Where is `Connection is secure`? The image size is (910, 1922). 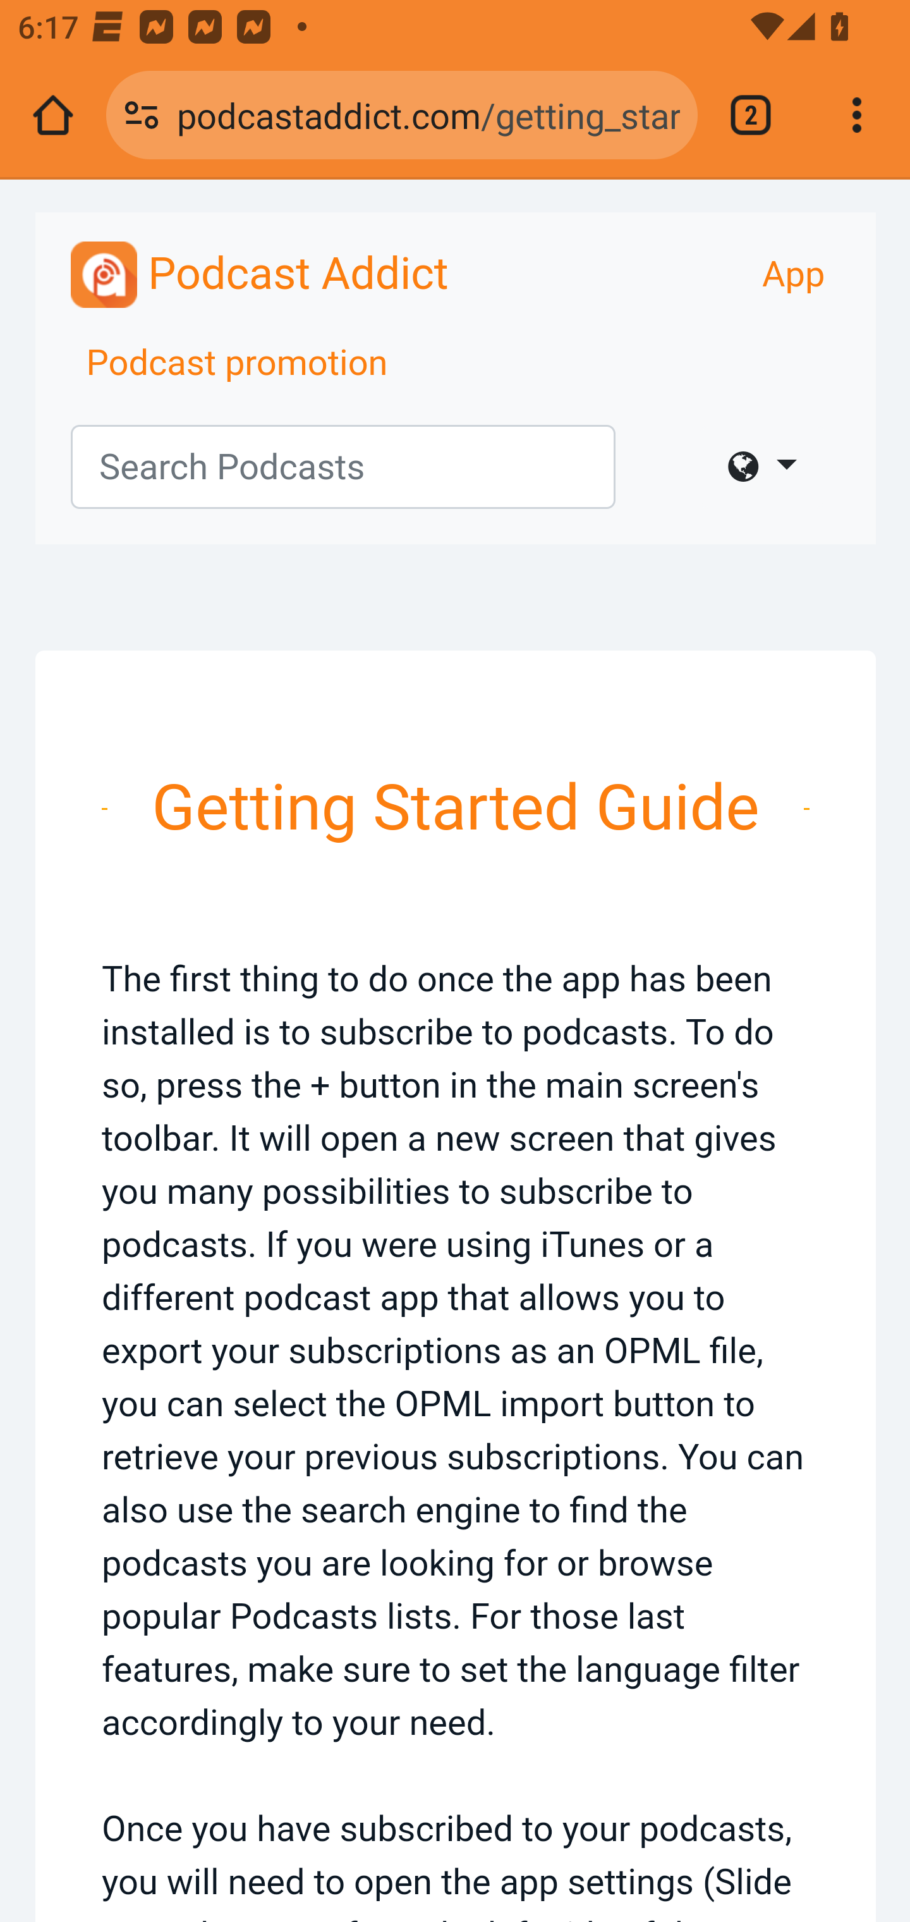 Connection is secure is located at coordinates (142, 115).